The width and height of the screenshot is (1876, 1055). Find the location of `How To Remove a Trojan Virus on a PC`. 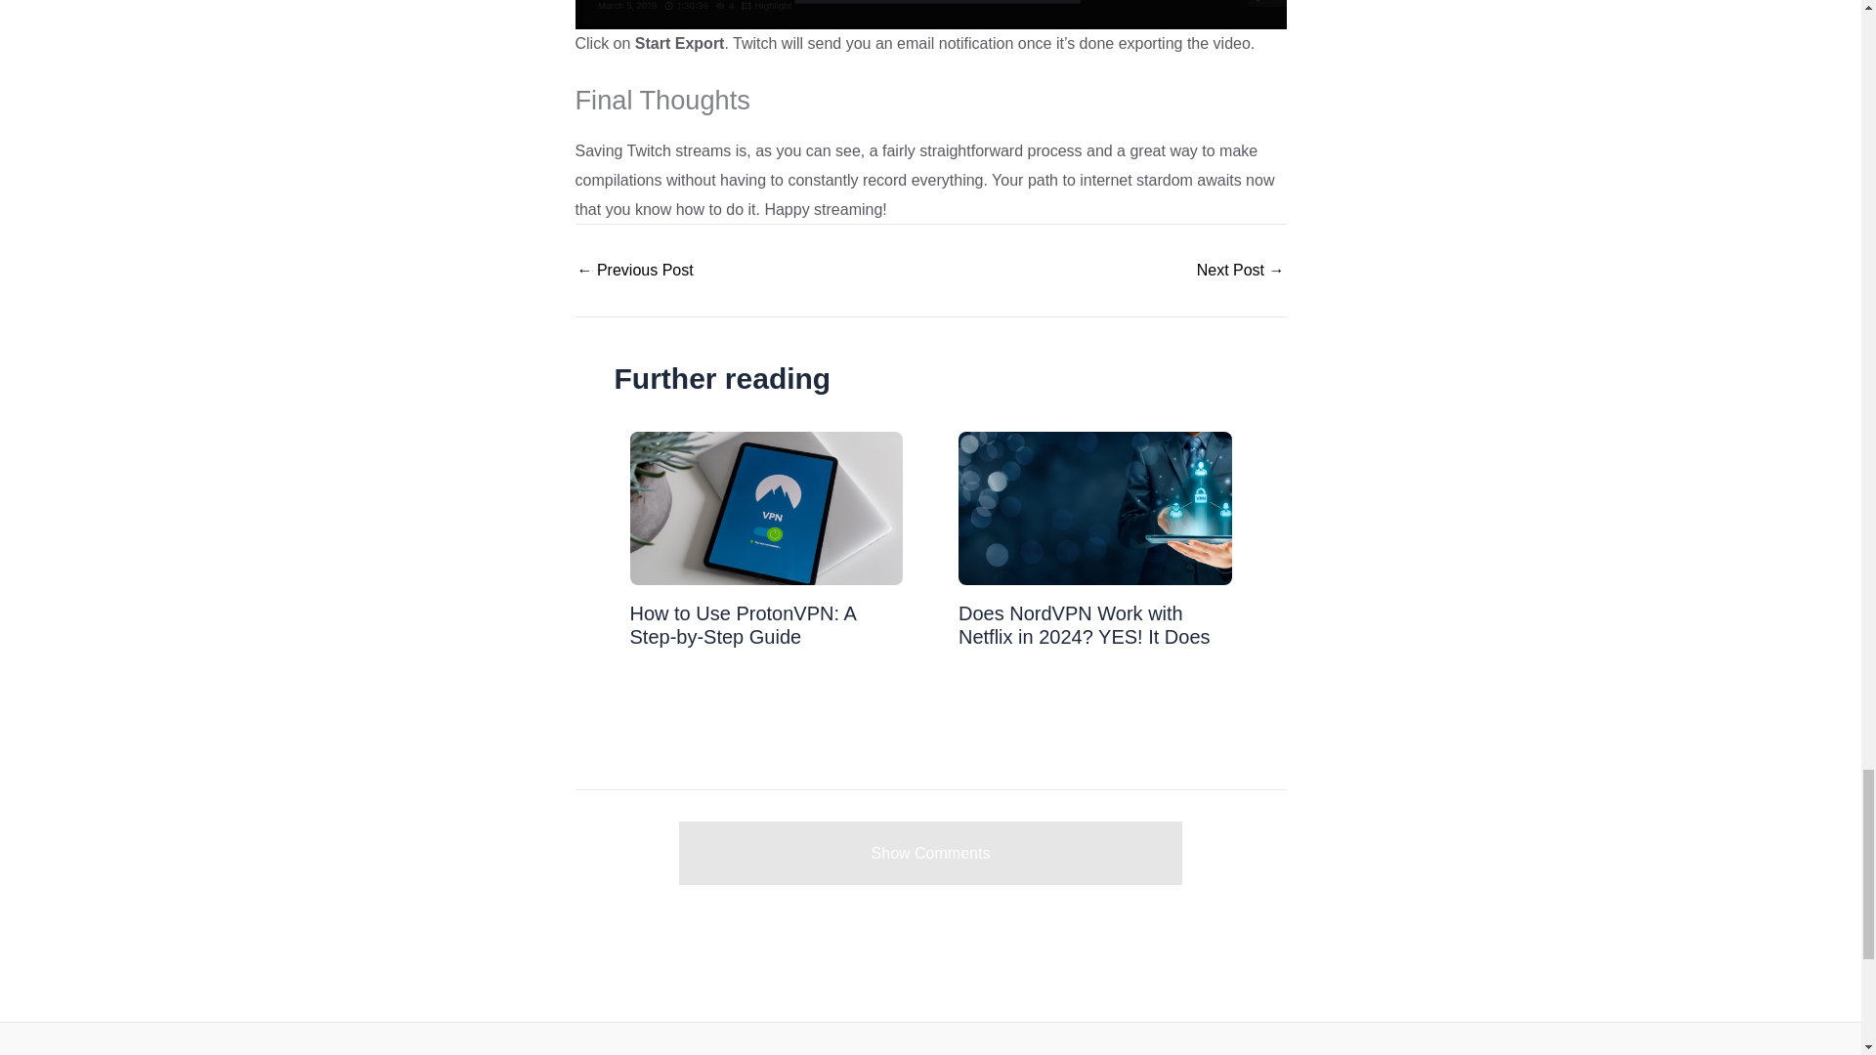

How To Remove a Trojan Virus on a PC is located at coordinates (1241, 270).